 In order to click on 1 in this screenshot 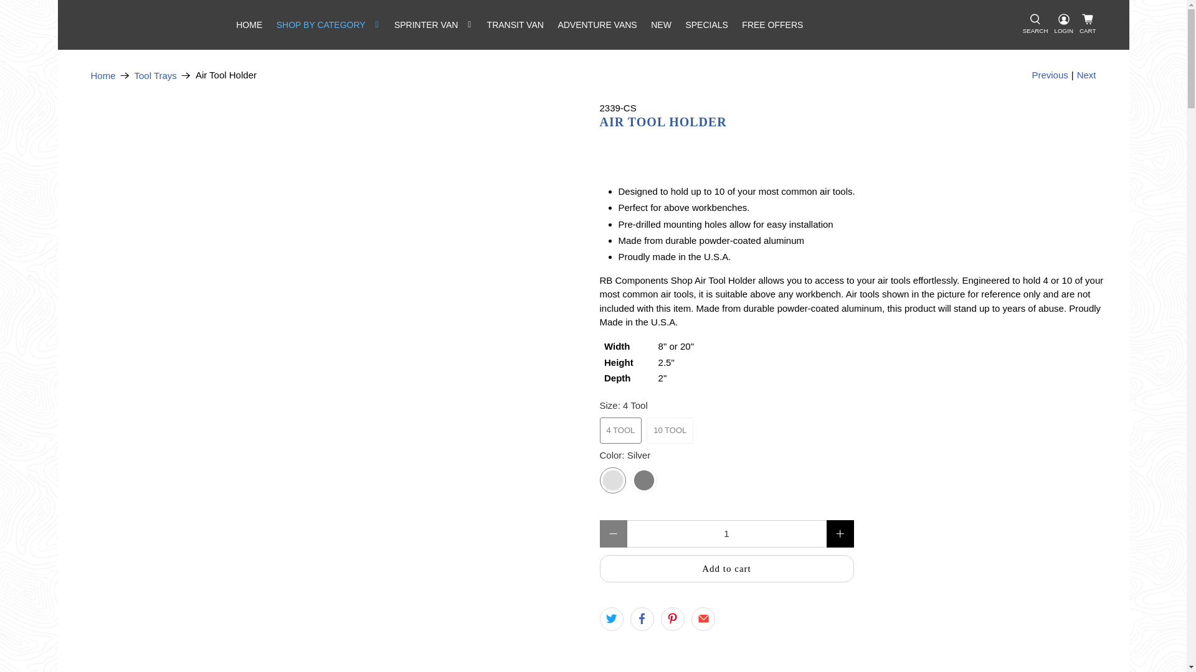, I will do `click(726, 534)`.